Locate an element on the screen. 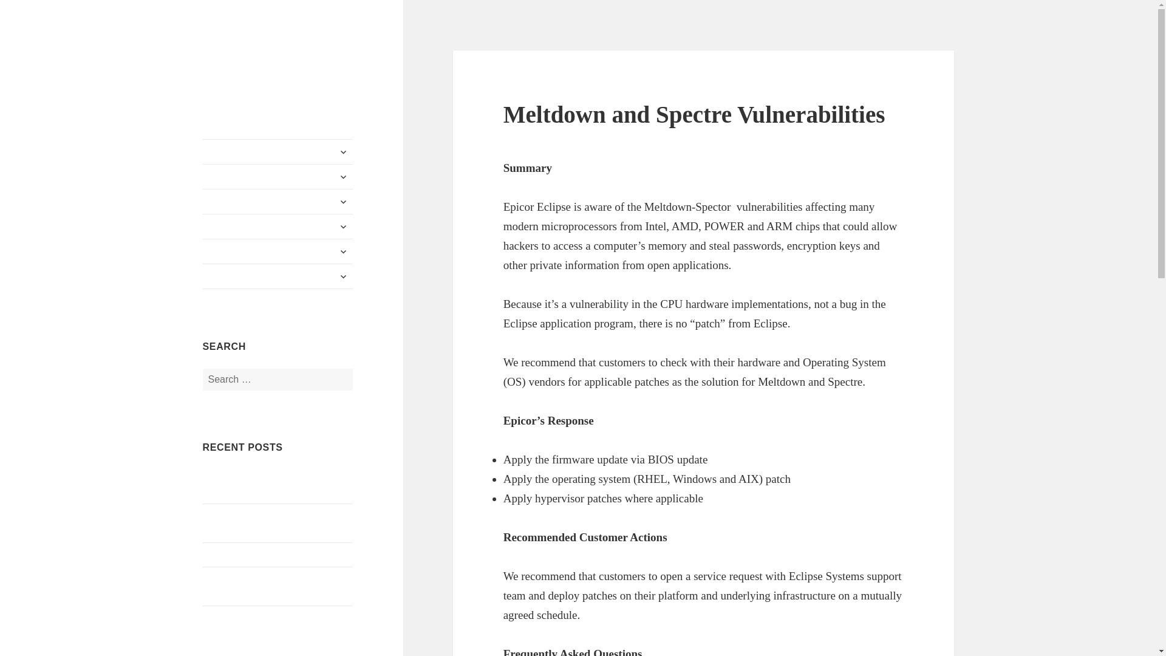  Services is located at coordinates (278, 227).